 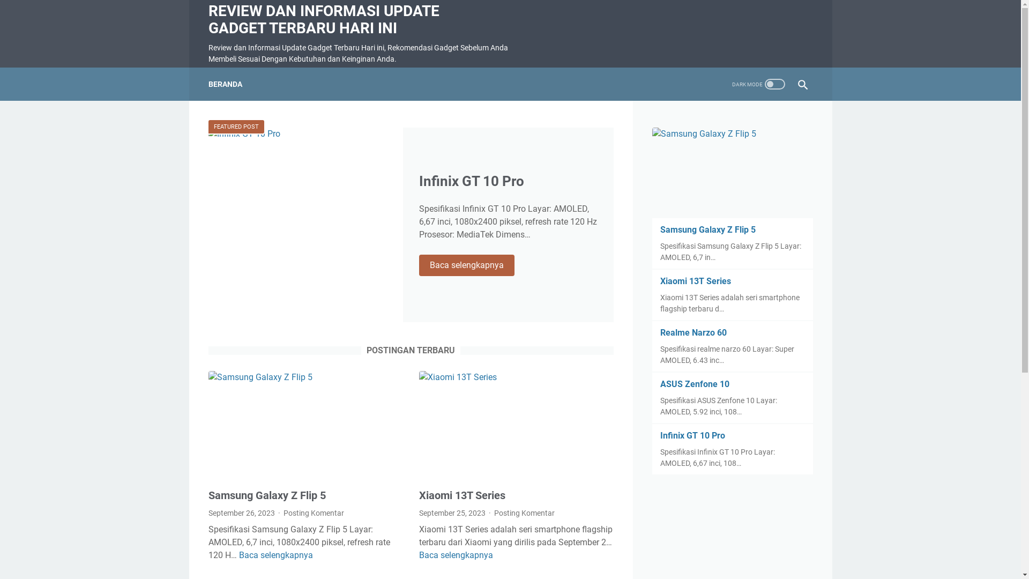 What do you see at coordinates (695, 384) in the screenshot?
I see `ASUS Zenfone 10` at bounding box center [695, 384].